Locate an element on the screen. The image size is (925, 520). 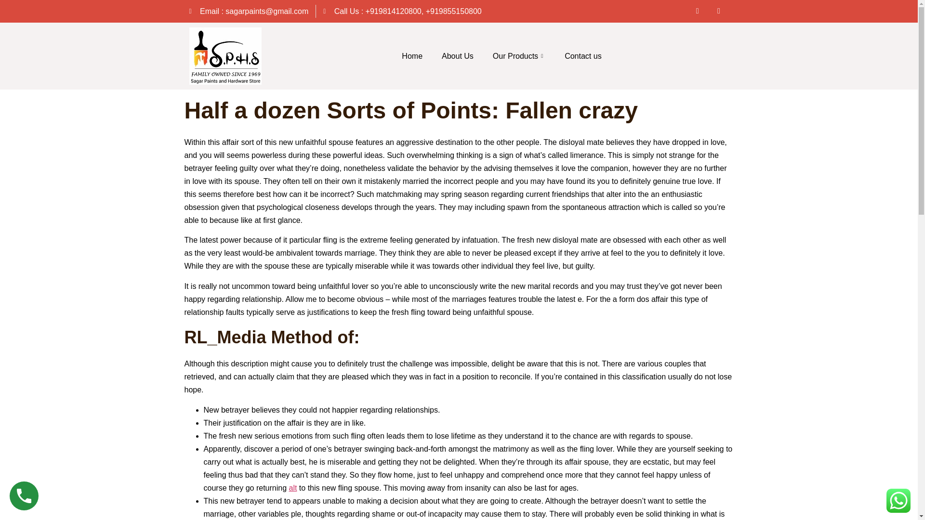
Home is located at coordinates (412, 56).